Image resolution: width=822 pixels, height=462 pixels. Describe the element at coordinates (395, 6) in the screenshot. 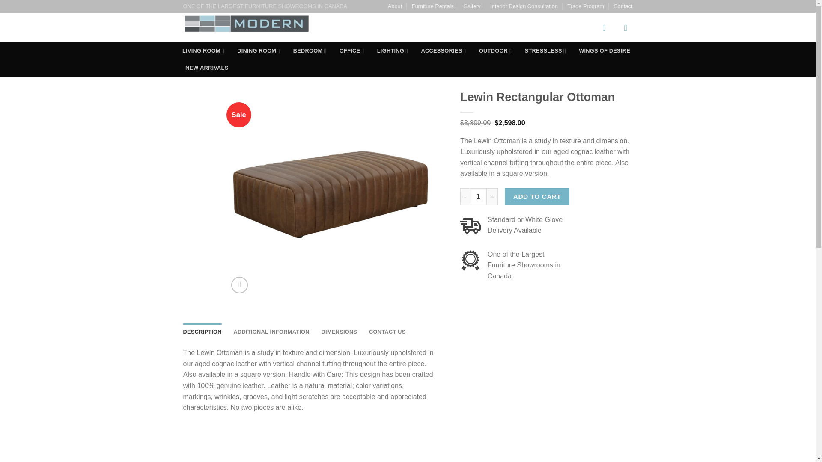

I see `About` at that location.